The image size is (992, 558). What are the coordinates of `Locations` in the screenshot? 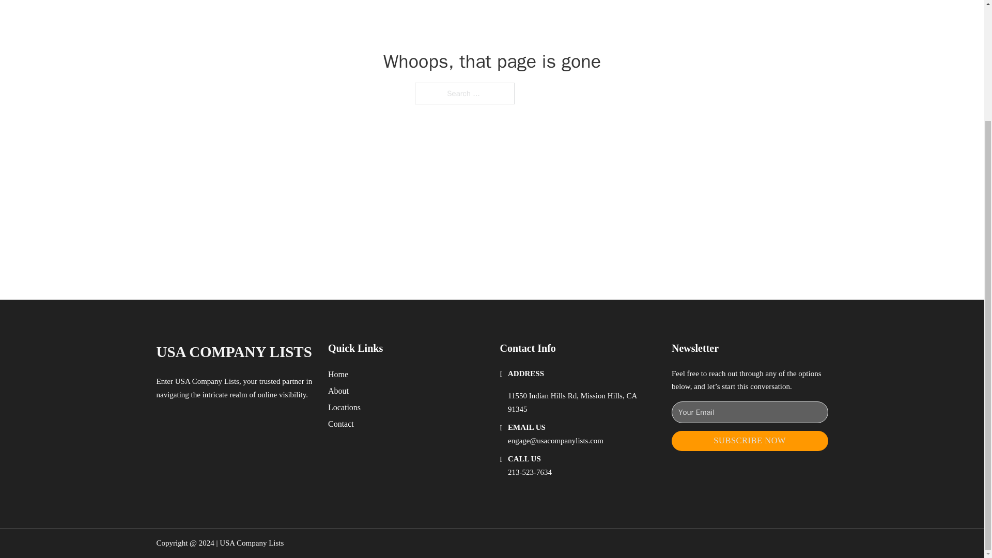 It's located at (344, 407).